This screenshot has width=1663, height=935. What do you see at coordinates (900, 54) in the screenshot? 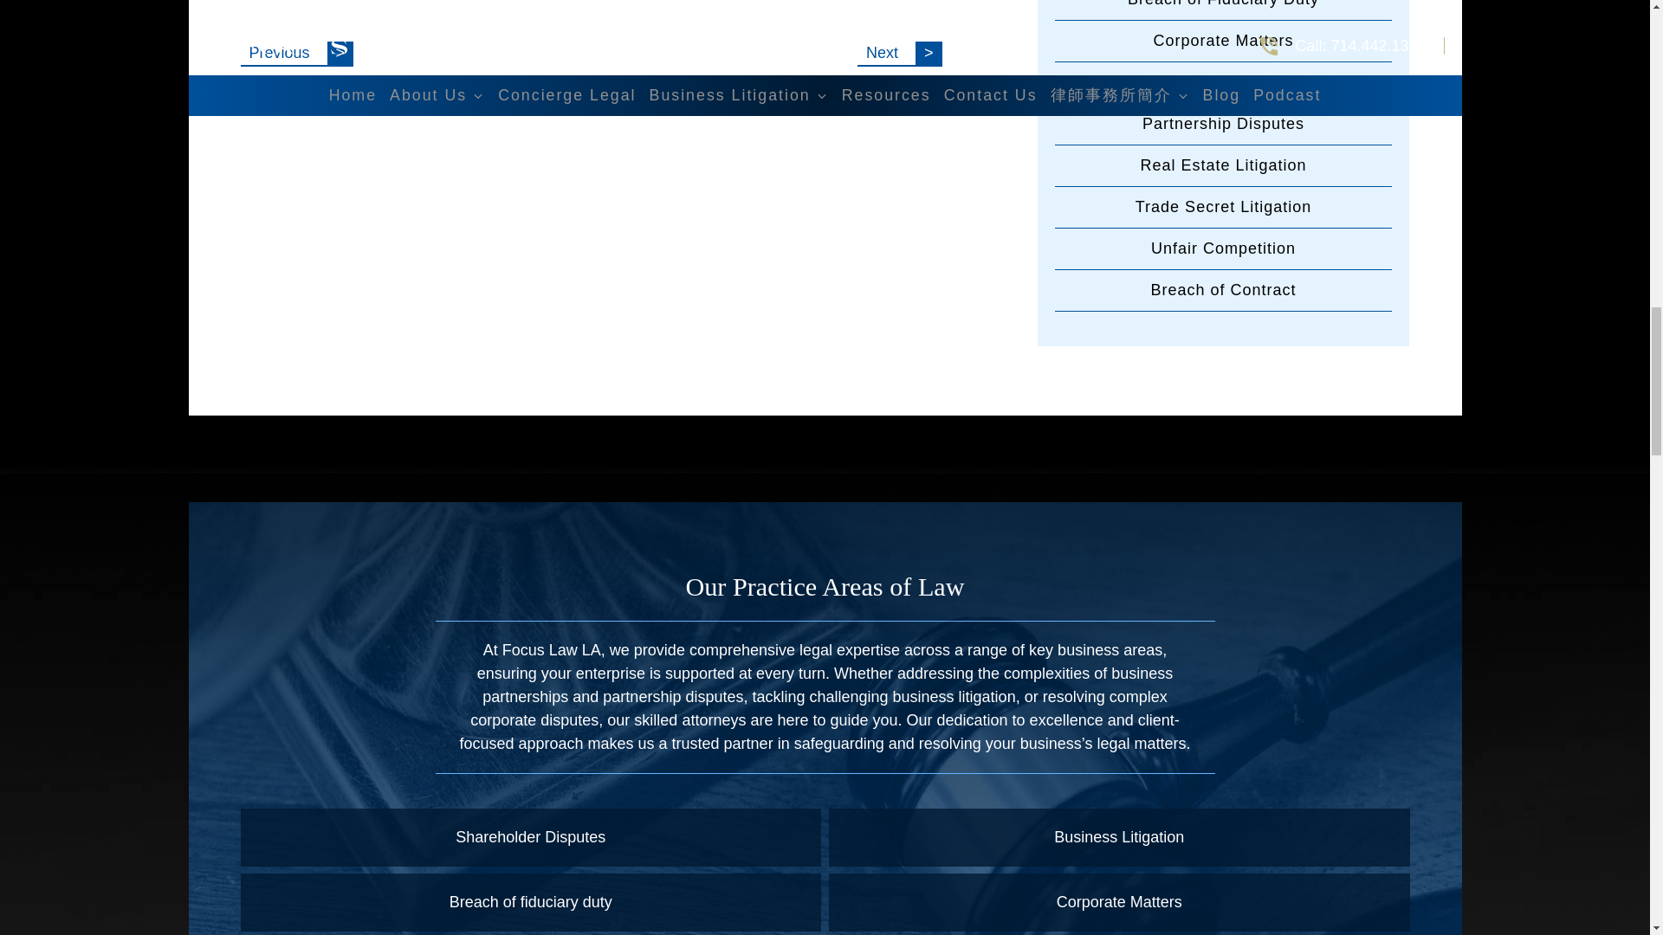
I see `Next` at bounding box center [900, 54].